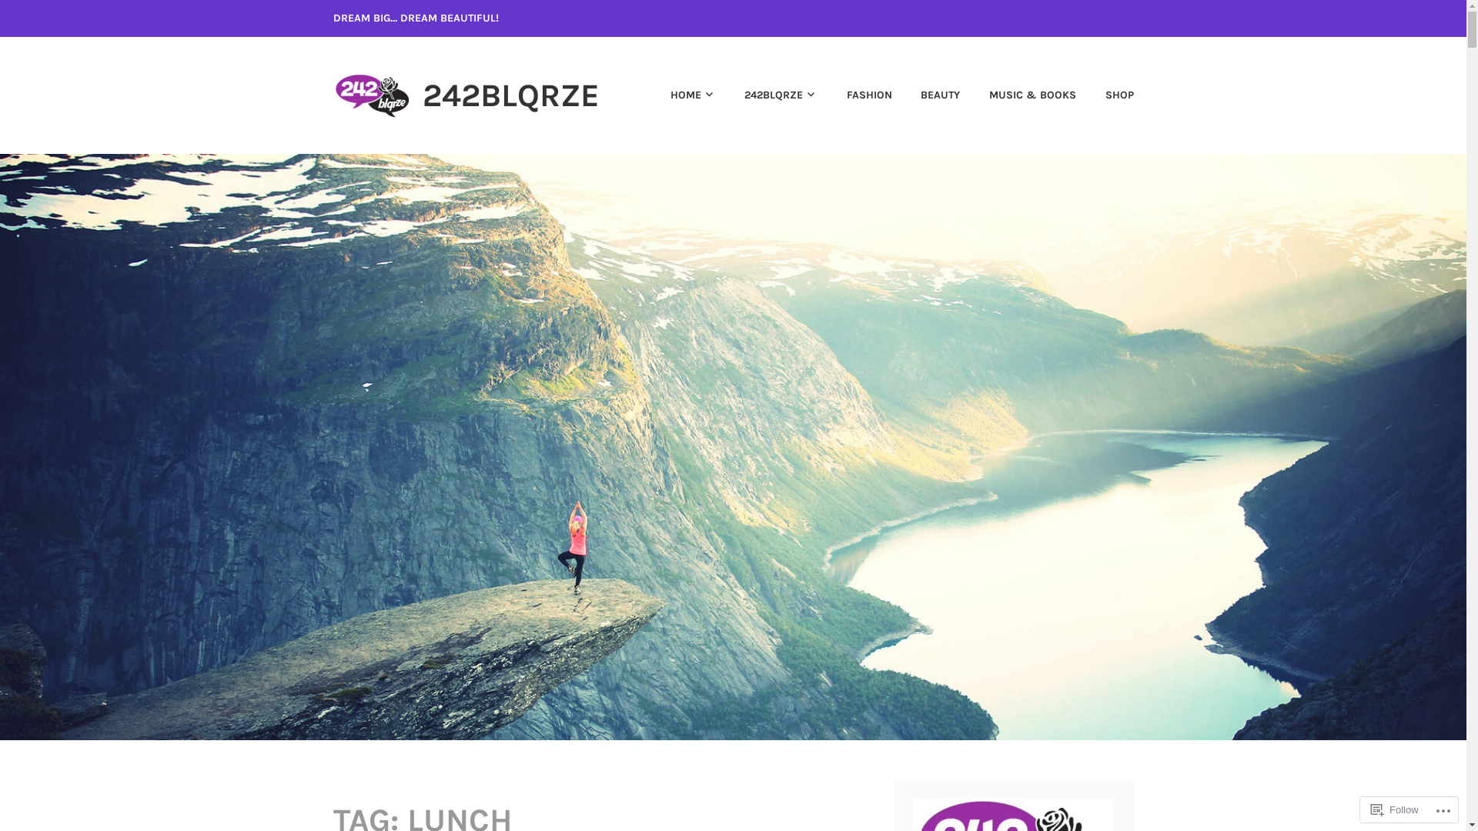 This screenshot has height=831, width=1478. I want to click on BEAUTY, so click(928, 95).